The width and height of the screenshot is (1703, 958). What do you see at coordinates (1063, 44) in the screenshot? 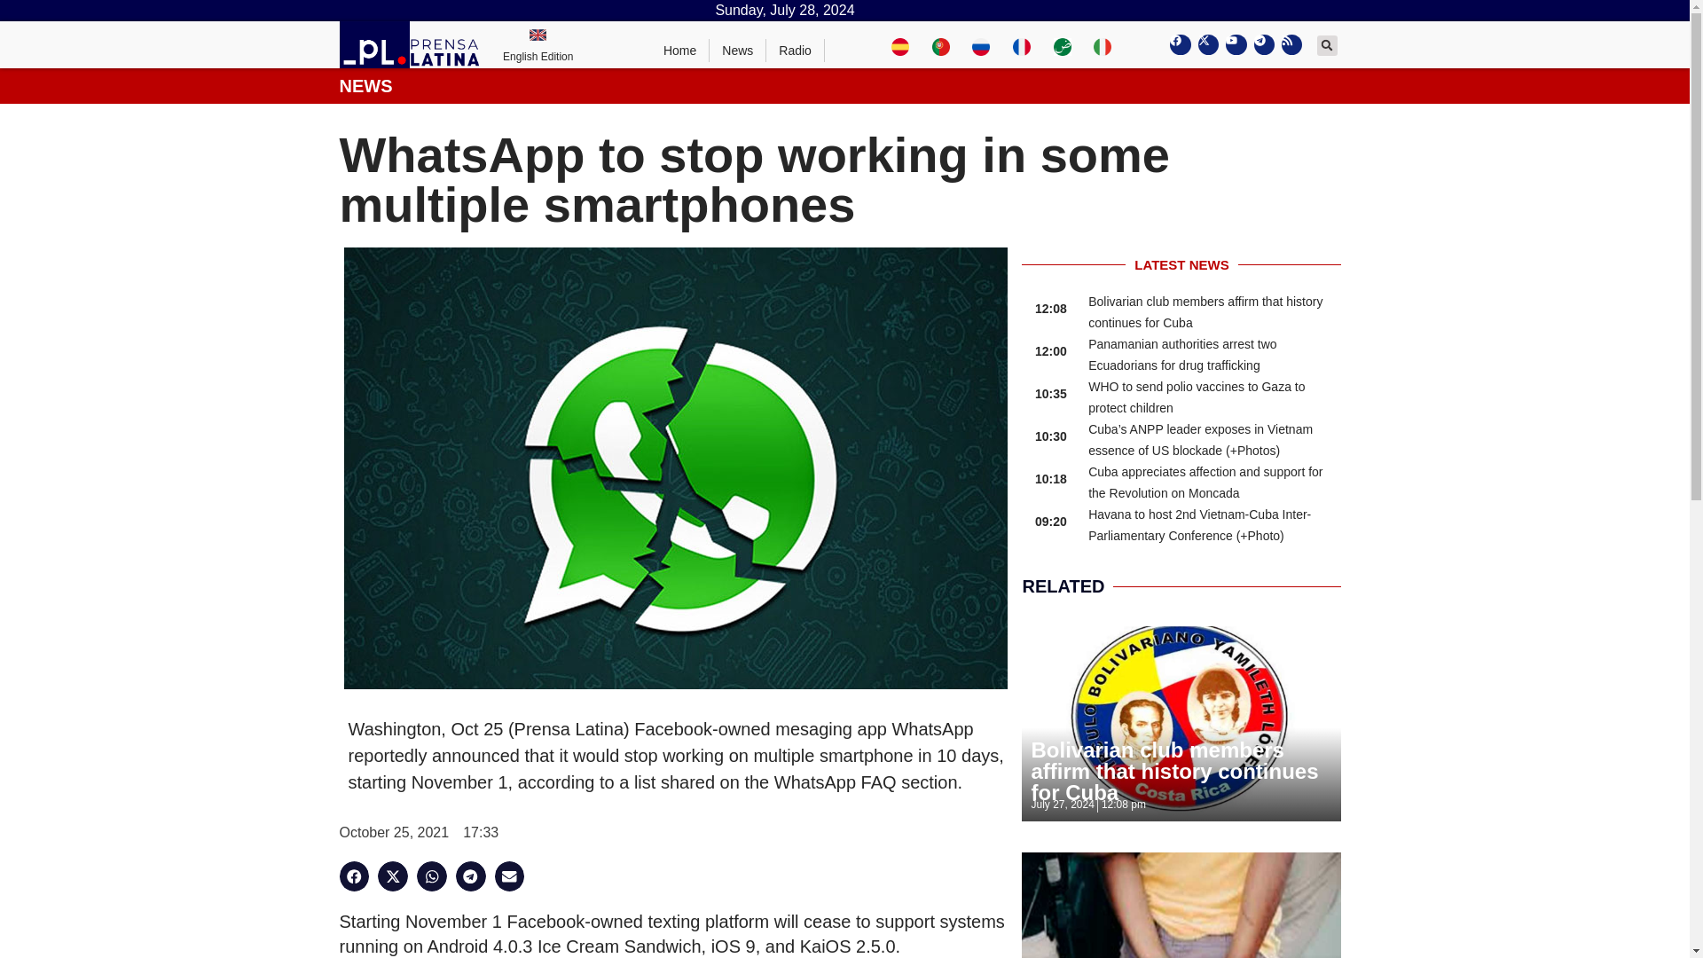
I see `Arabic lang` at bounding box center [1063, 44].